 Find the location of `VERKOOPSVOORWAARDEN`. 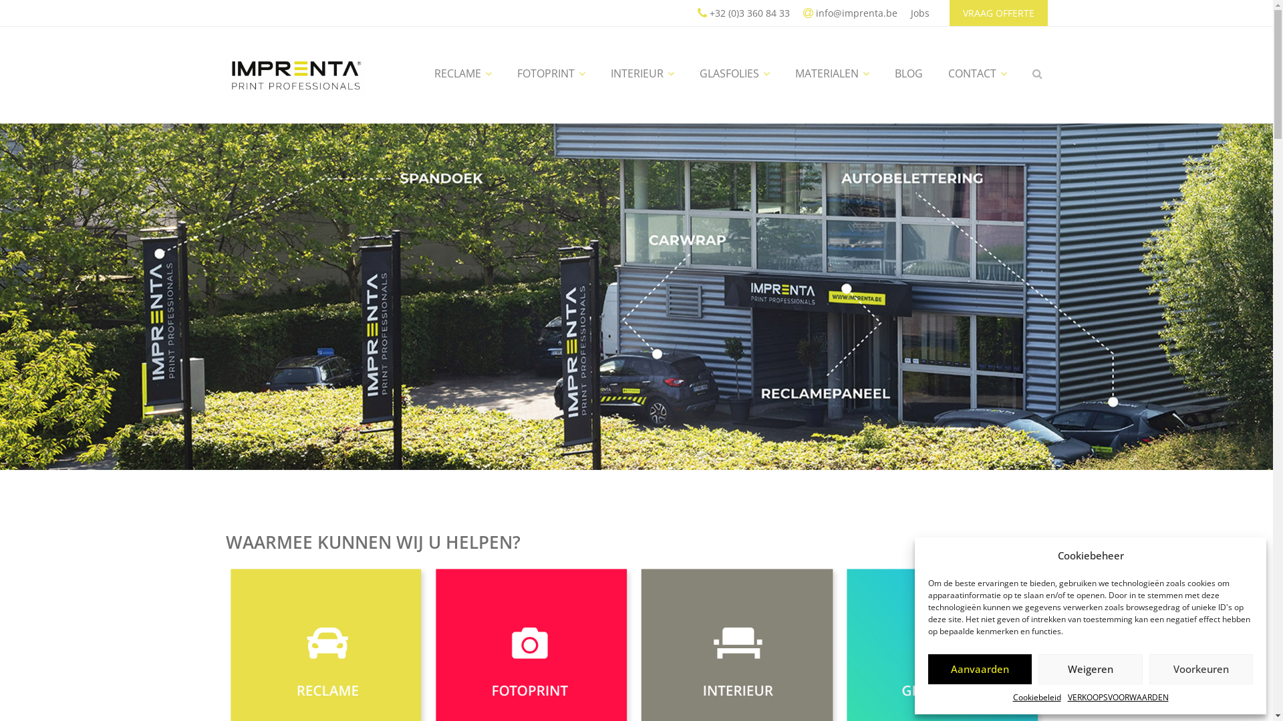

VERKOOPSVOORWAARDEN is located at coordinates (1119, 698).